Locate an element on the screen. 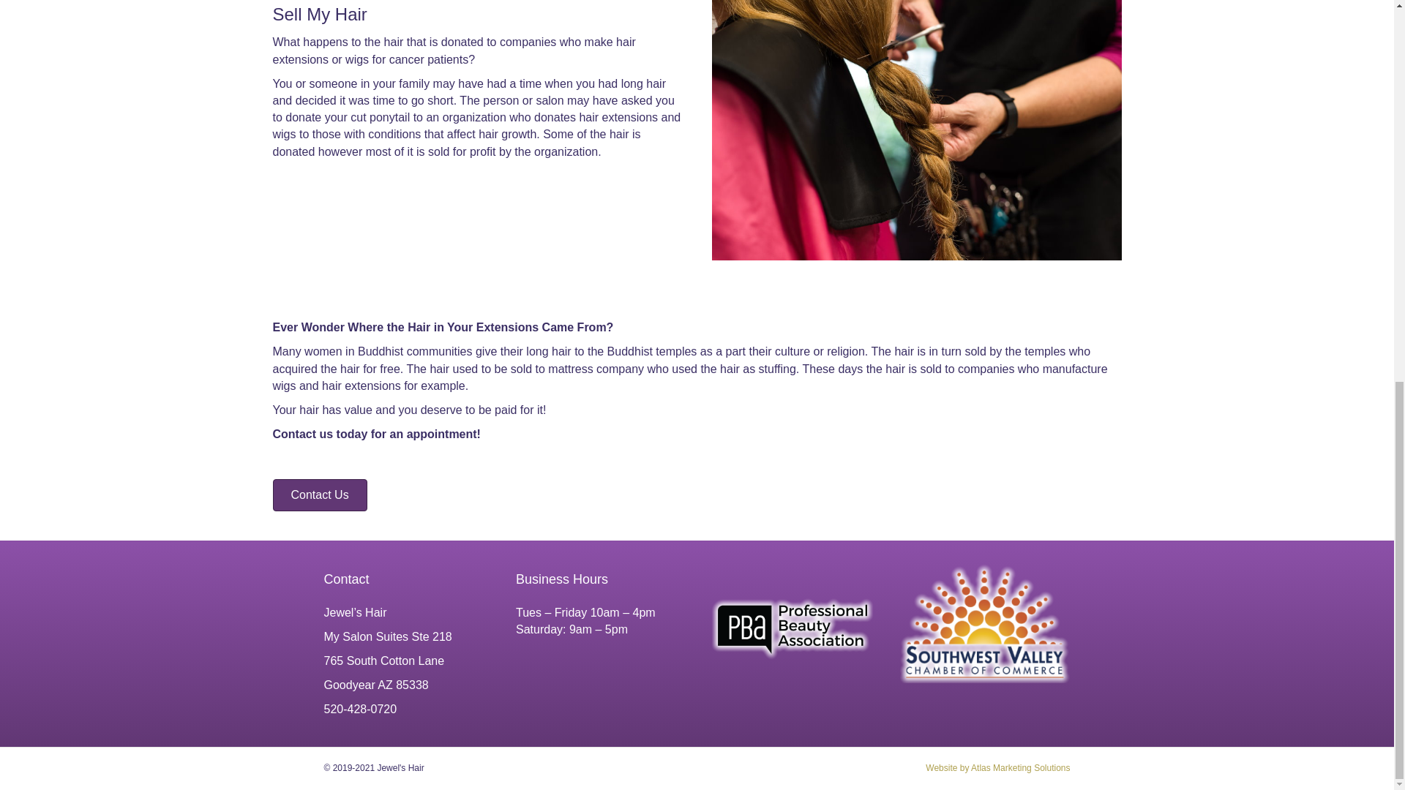 This screenshot has width=1405, height=790. Website by Atlas Marketing Solutions is located at coordinates (997, 768).